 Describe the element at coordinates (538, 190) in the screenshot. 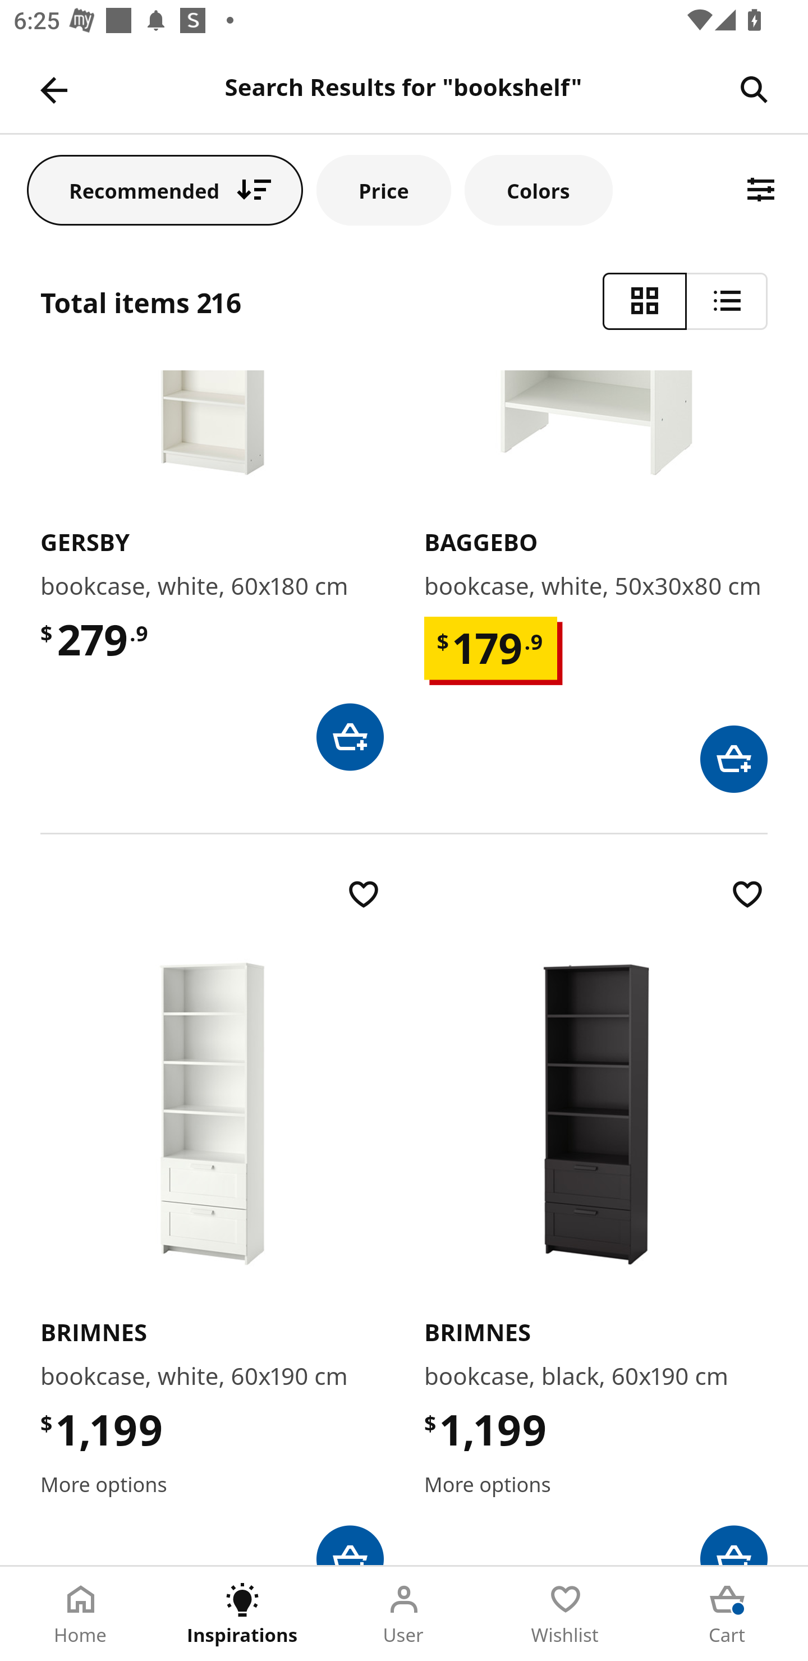

I see `Colors` at that location.